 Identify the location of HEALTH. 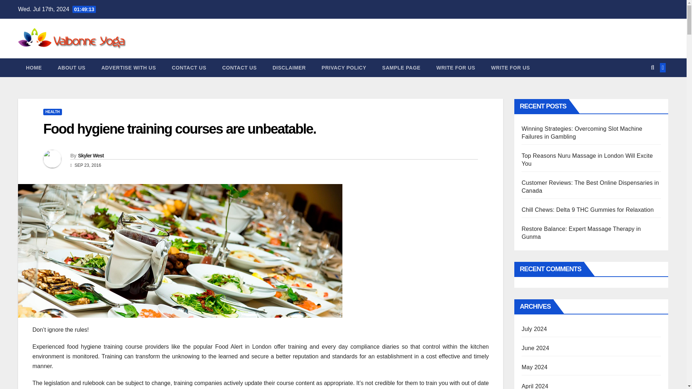
(53, 112).